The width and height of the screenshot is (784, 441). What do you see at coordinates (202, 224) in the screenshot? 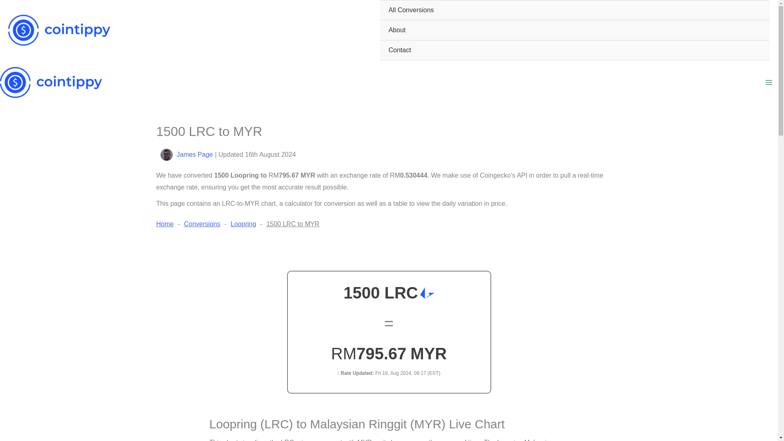
I see `Conversions` at bounding box center [202, 224].